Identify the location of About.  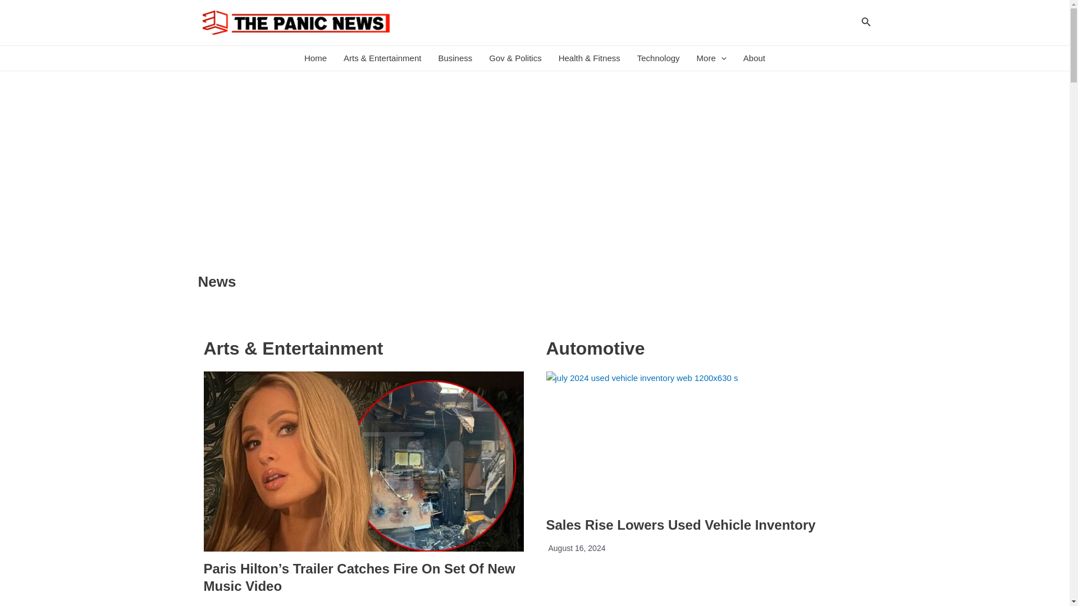
(755, 58).